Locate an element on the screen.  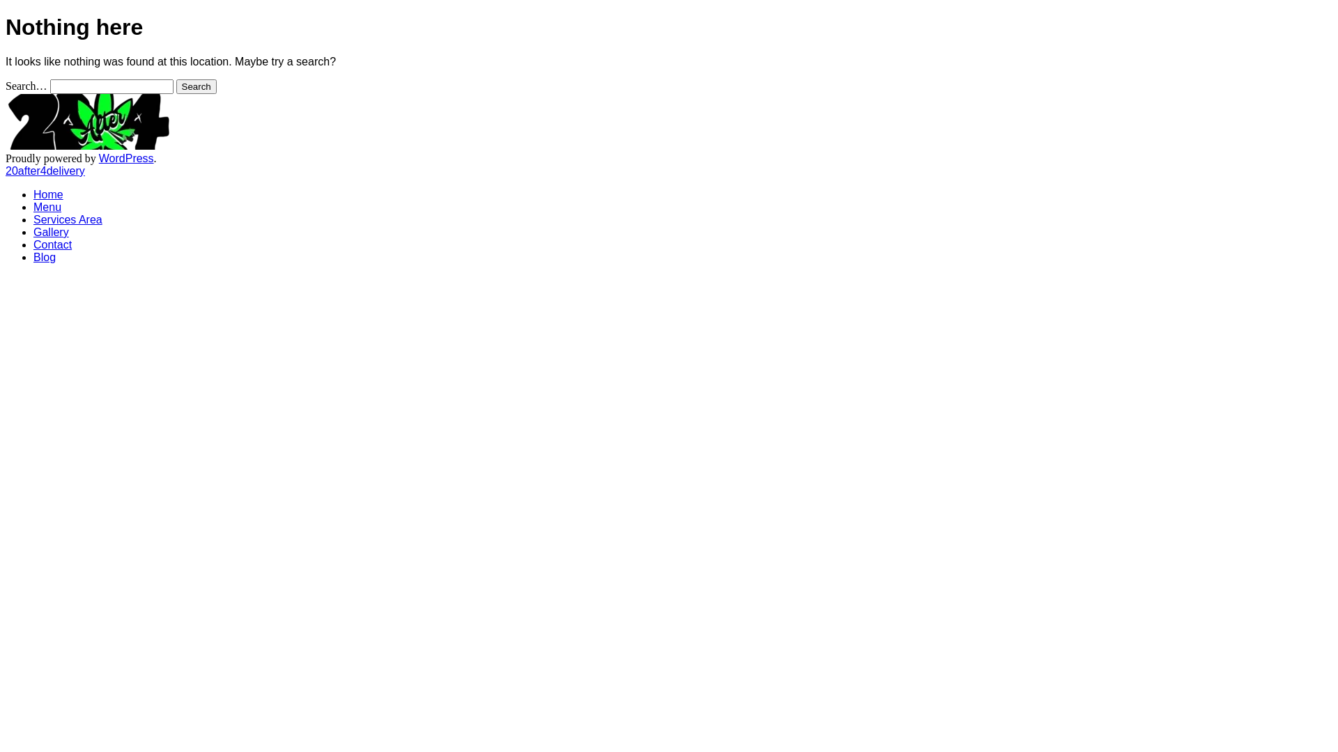
Home is located at coordinates (49, 195).